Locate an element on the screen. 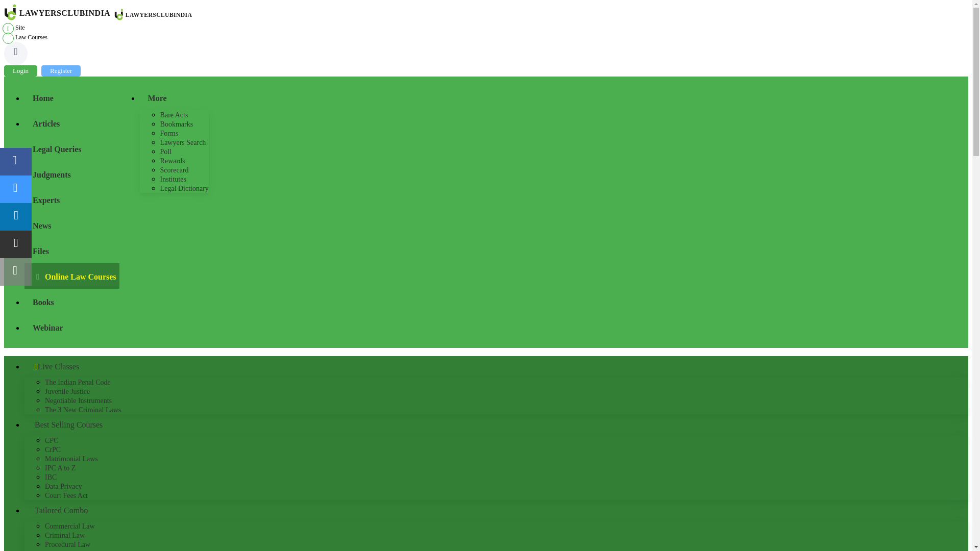  CPC is located at coordinates (51, 440).